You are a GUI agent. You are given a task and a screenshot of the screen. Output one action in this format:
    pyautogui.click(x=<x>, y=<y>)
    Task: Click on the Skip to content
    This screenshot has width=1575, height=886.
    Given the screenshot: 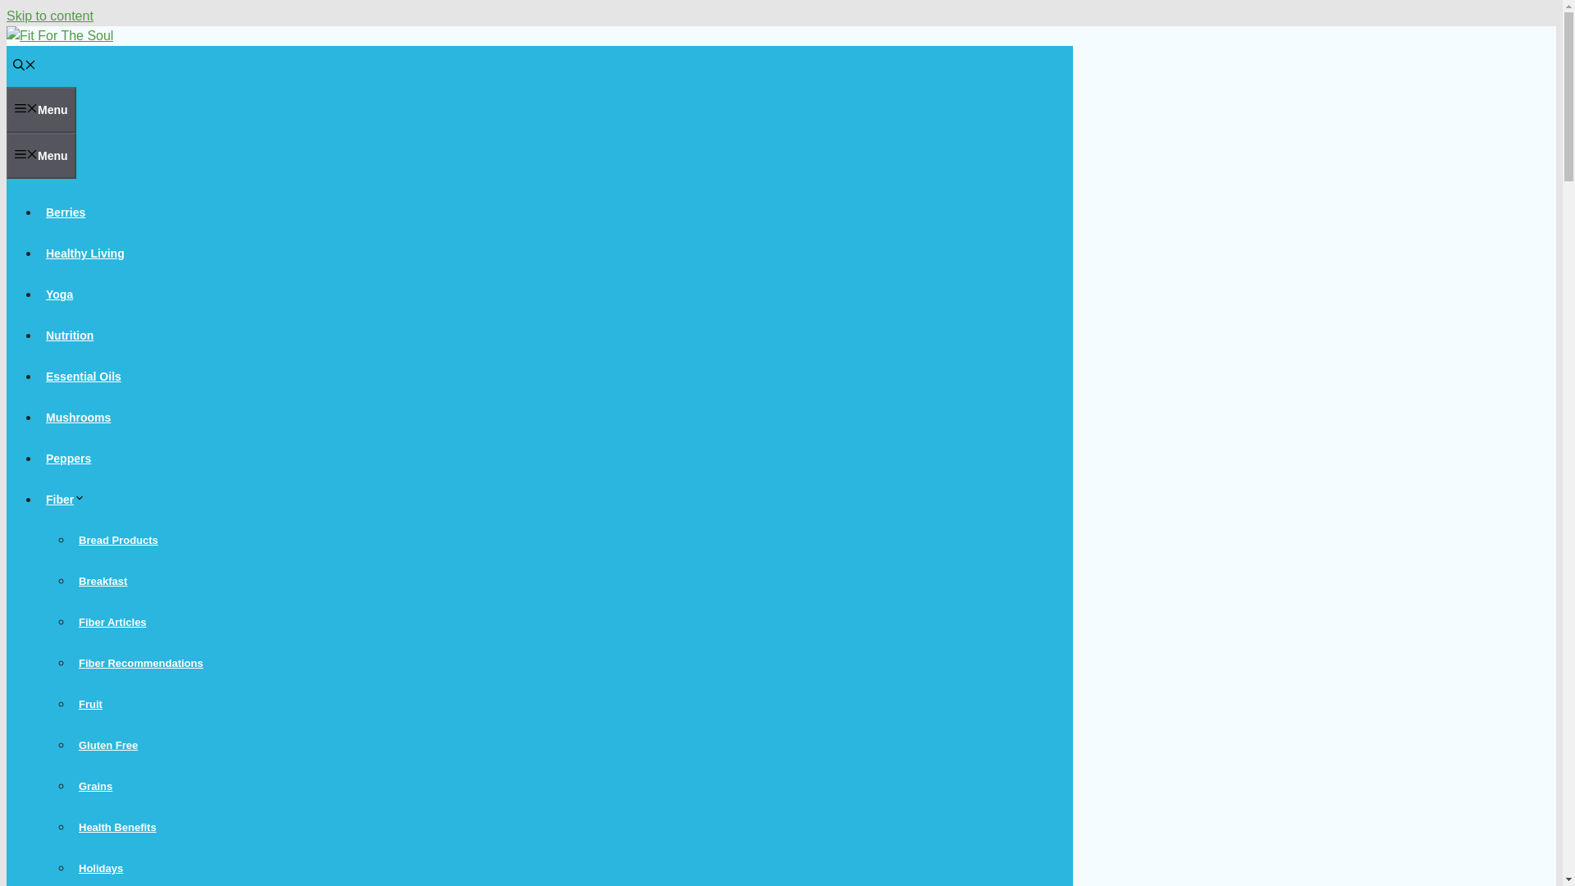 What is the action you would take?
    pyautogui.click(x=49, y=16)
    